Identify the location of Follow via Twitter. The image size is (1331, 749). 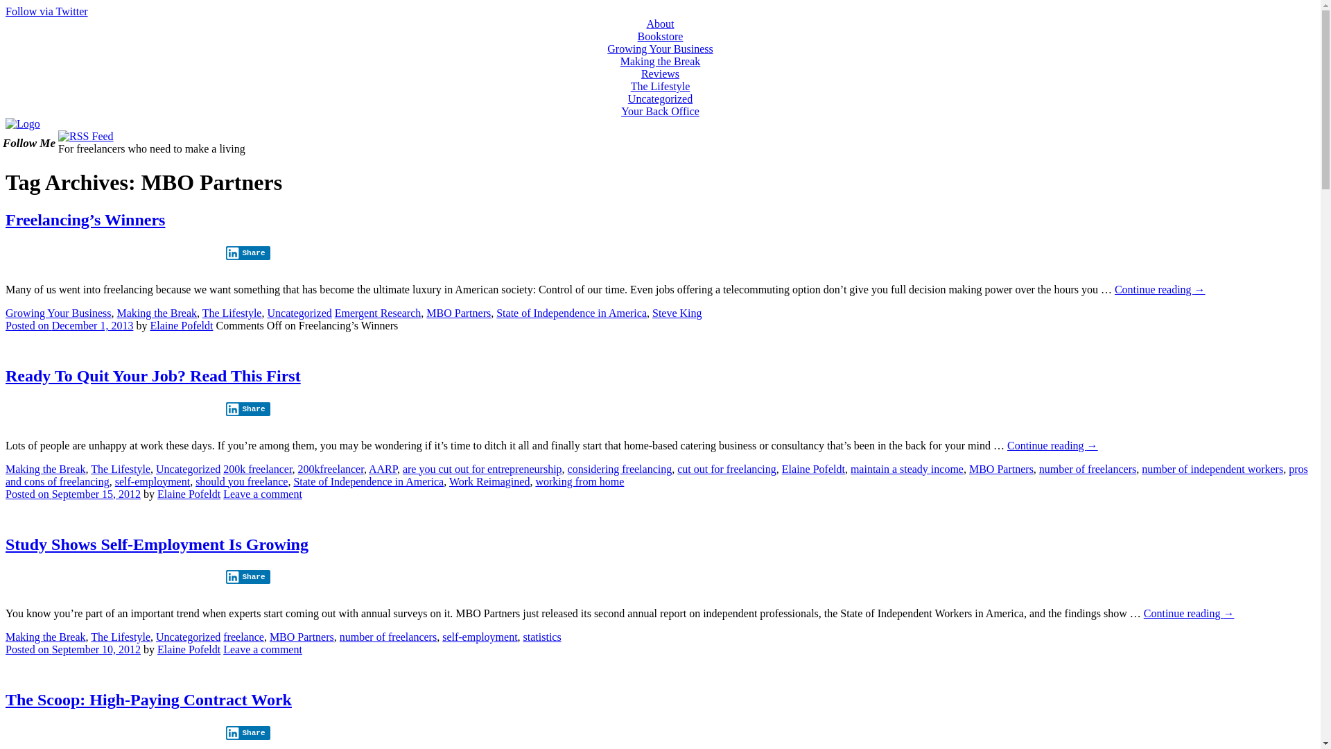
(47, 11).